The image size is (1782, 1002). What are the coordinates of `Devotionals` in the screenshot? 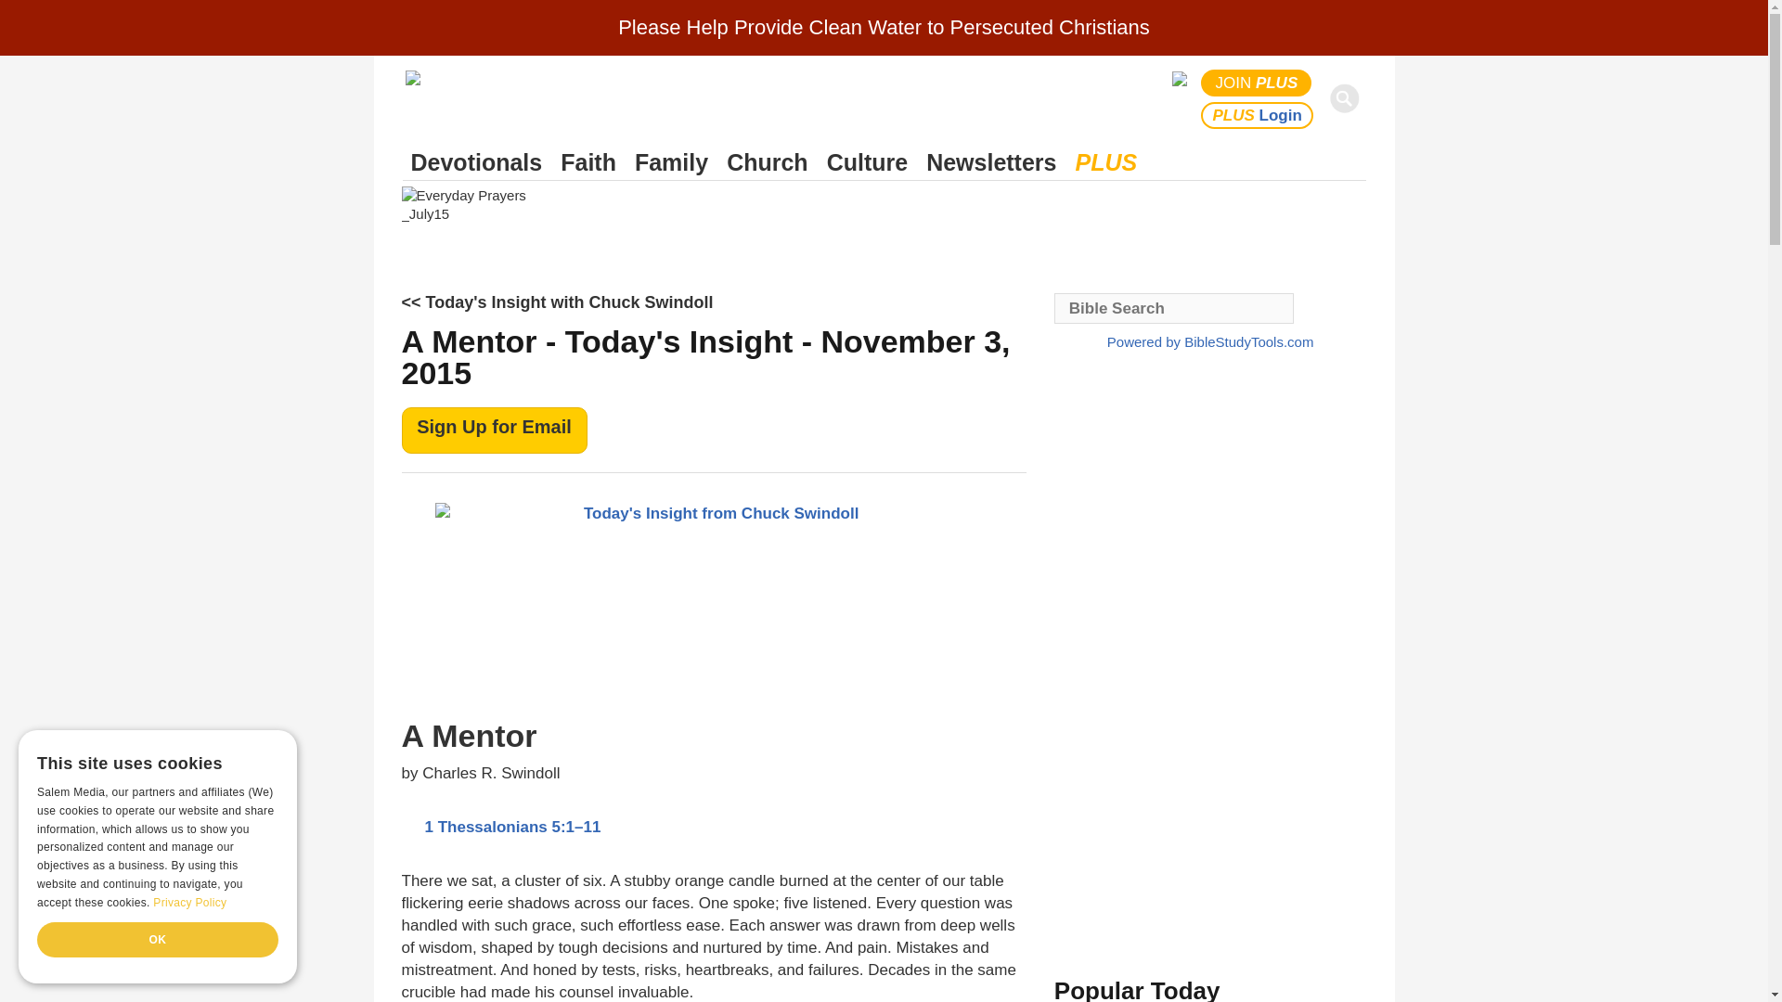 It's located at (476, 162).